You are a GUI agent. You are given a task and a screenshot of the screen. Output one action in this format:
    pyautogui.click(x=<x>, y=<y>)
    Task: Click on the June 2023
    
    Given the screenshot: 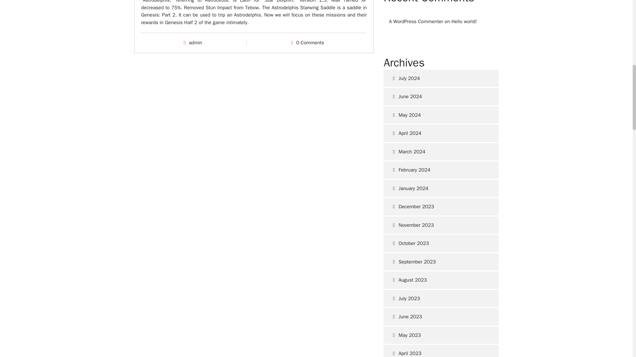 What is the action you would take?
    pyautogui.click(x=441, y=317)
    